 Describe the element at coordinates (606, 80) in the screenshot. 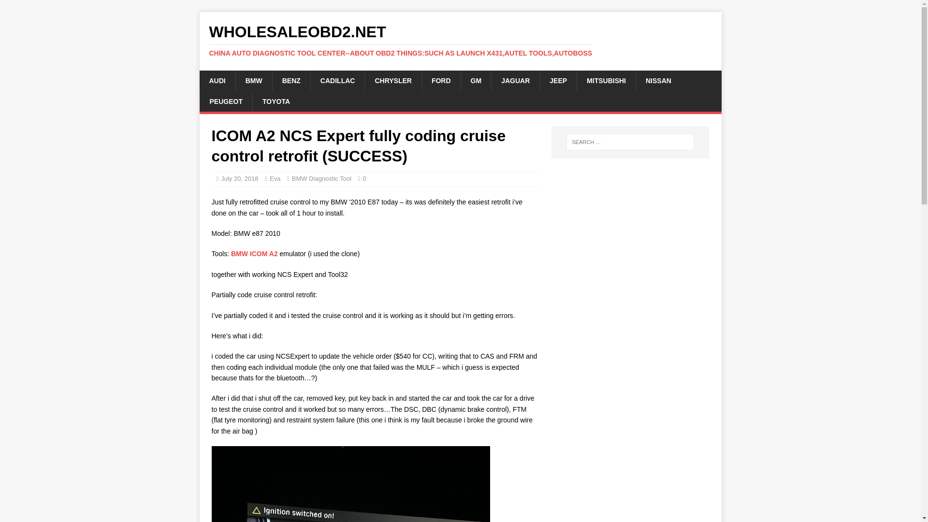

I see `MITSUBISHI` at that location.